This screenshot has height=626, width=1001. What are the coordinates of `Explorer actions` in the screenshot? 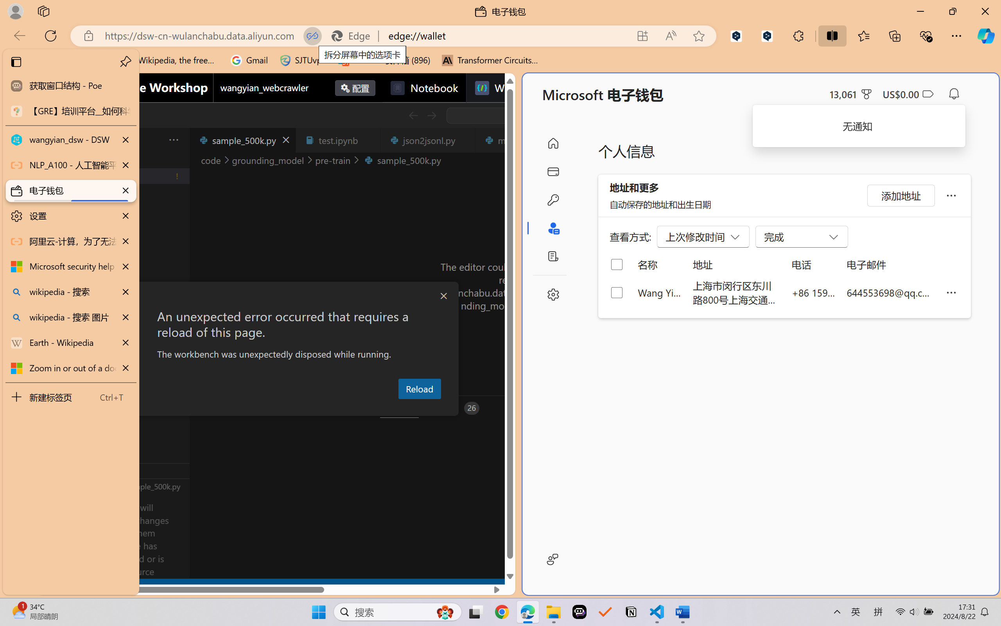 It's located at (153, 140).